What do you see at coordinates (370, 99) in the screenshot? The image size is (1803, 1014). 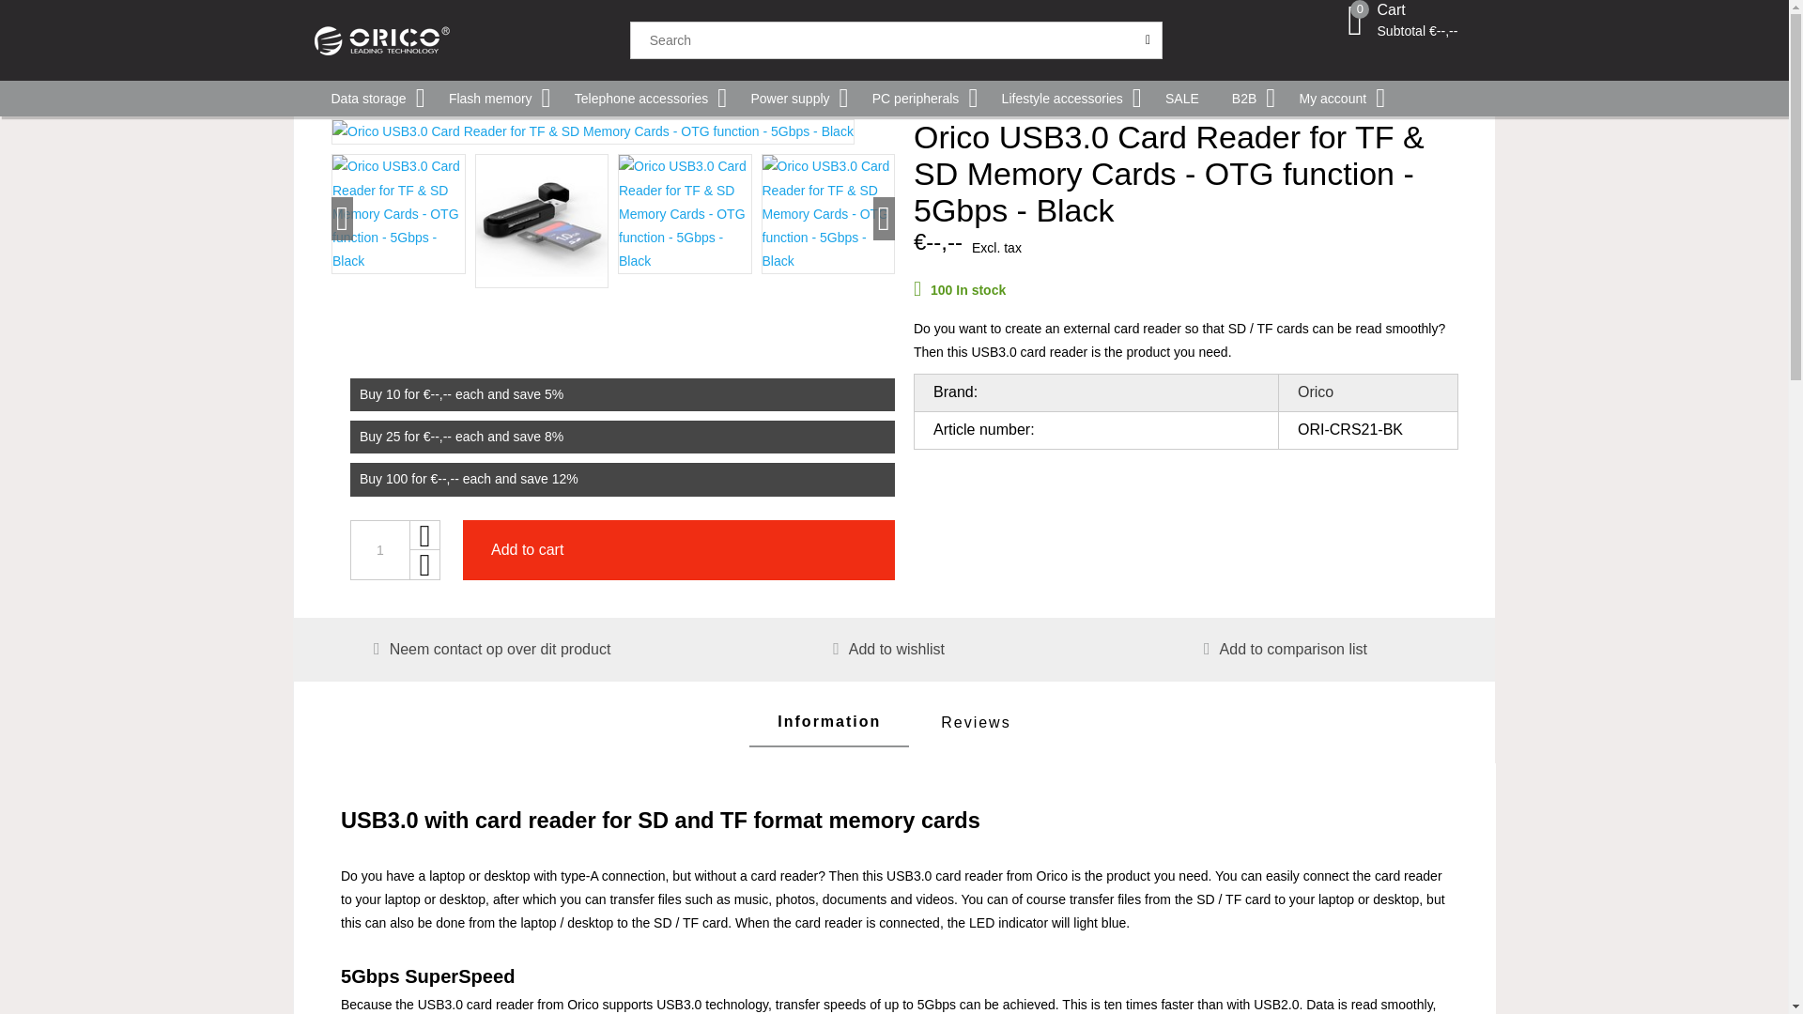 I see `Data storage` at bounding box center [370, 99].